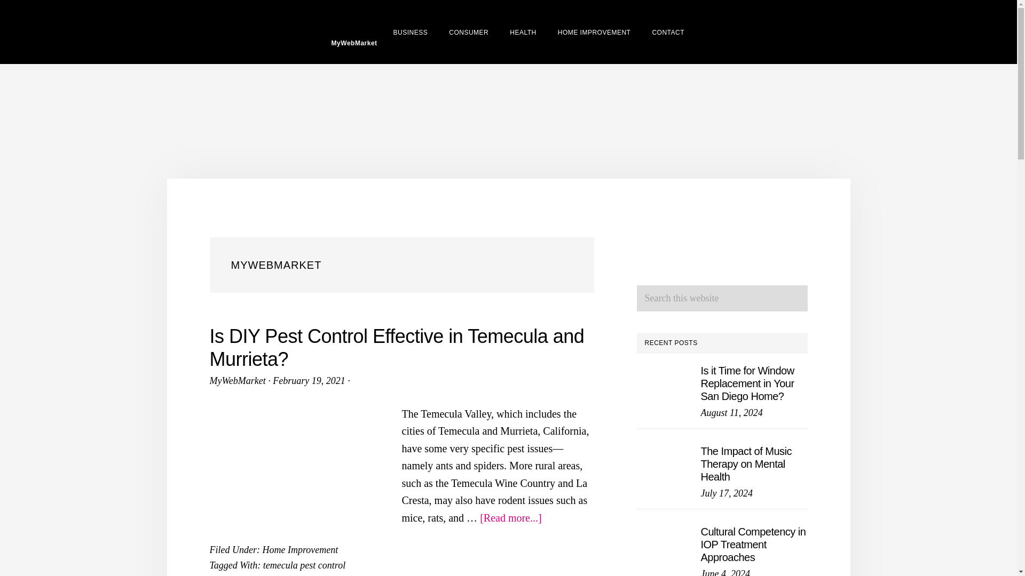 The width and height of the screenshot is (1025, 576). What do you see at coordinates (594, 31) in the screenshot?
I see `HOME IMPROVEMENT` at bounding box center [594, 31].